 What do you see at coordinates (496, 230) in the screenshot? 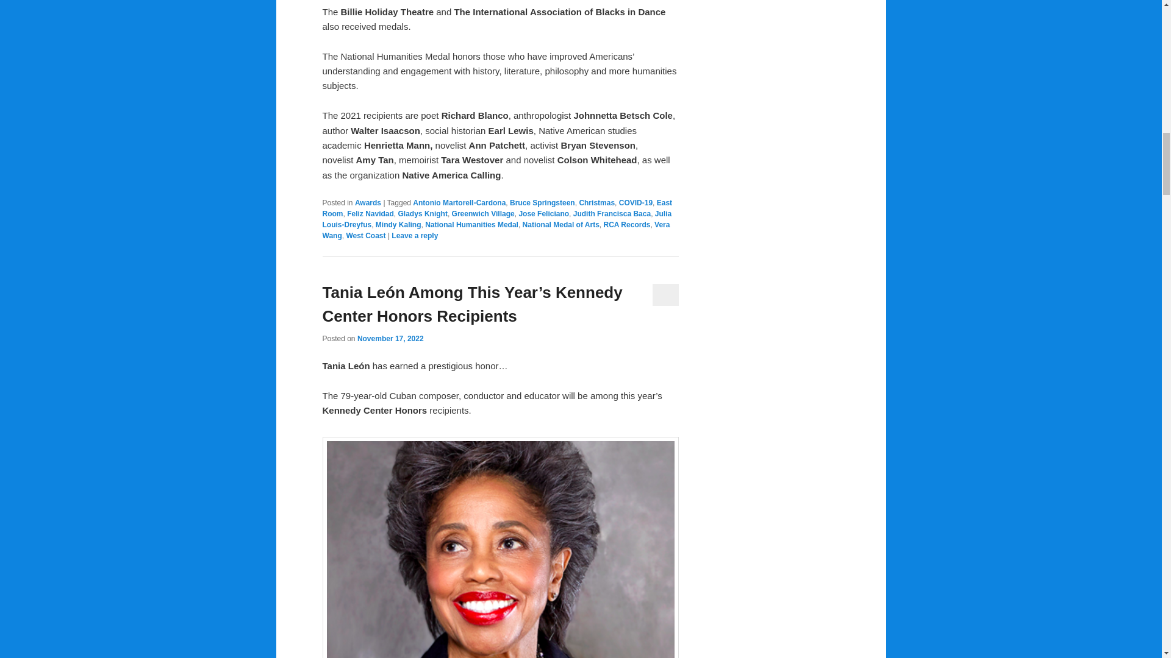
I see `Vera Wang` at bounding box center [496, 230].